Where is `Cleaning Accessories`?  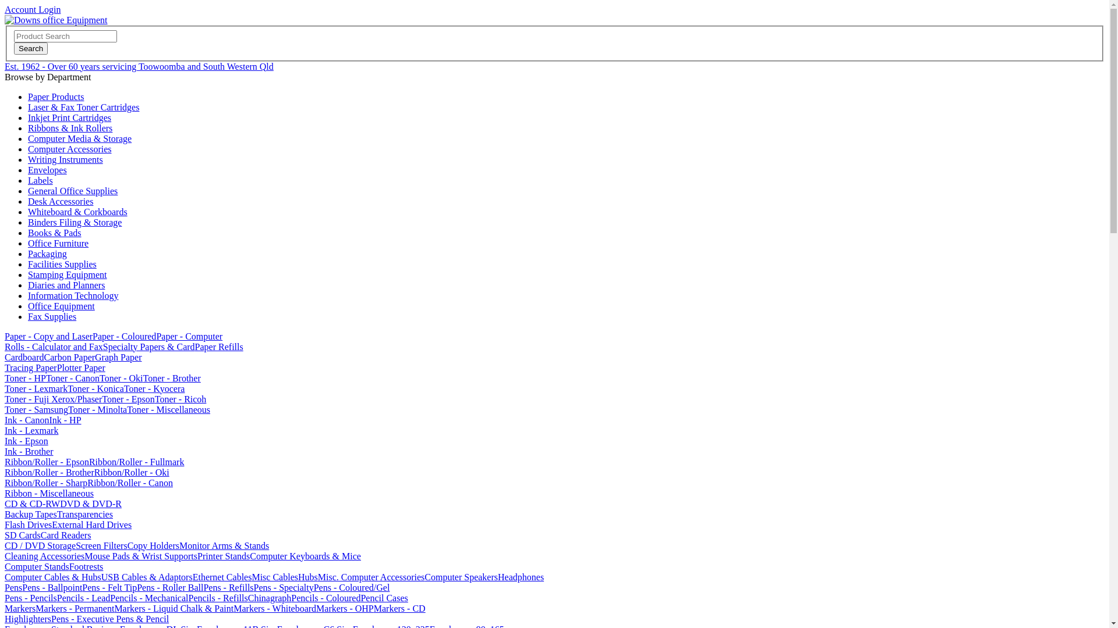 Cleaning Accessories is located at coordinates (44, 556).